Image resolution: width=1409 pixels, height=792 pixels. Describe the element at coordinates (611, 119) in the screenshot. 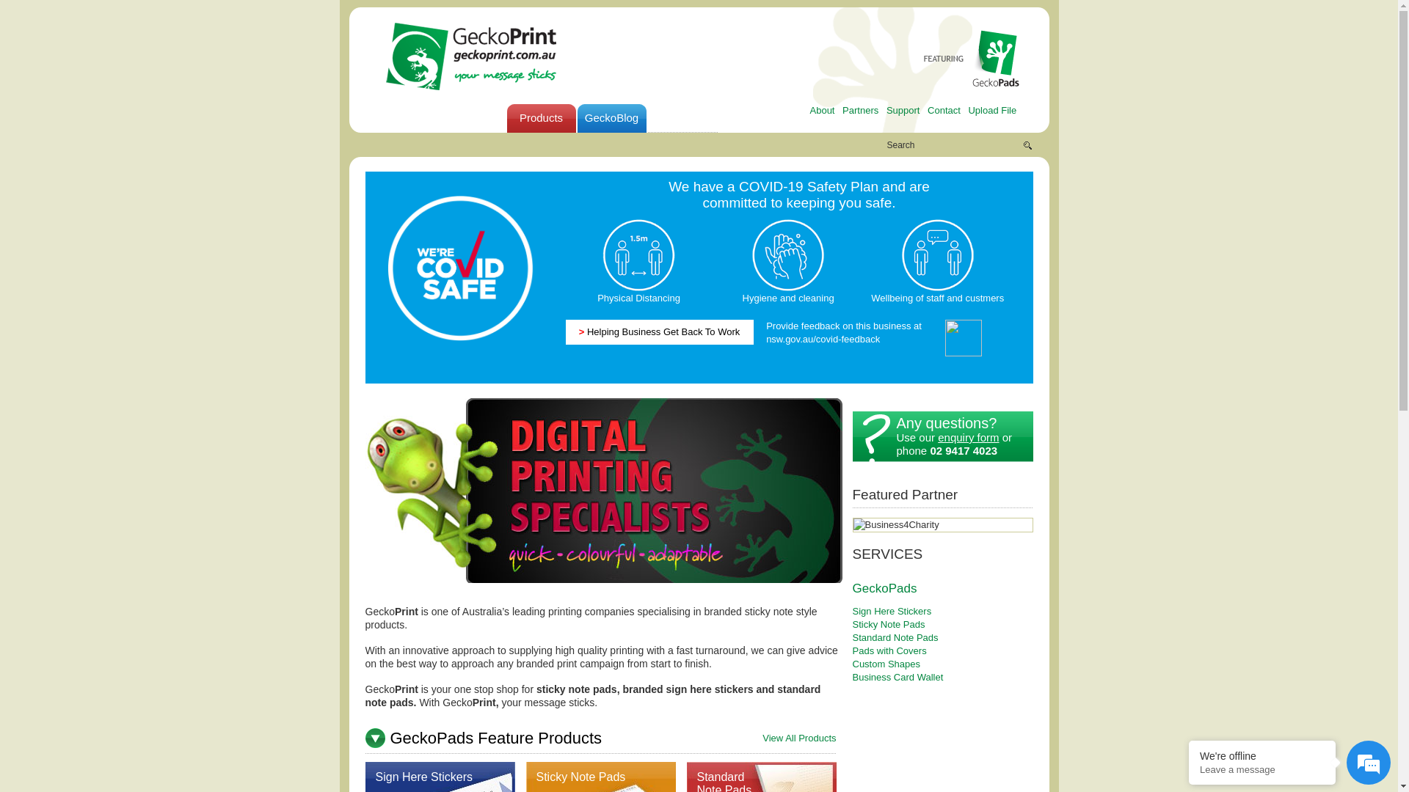

I see `GeckoBlog` at that location.